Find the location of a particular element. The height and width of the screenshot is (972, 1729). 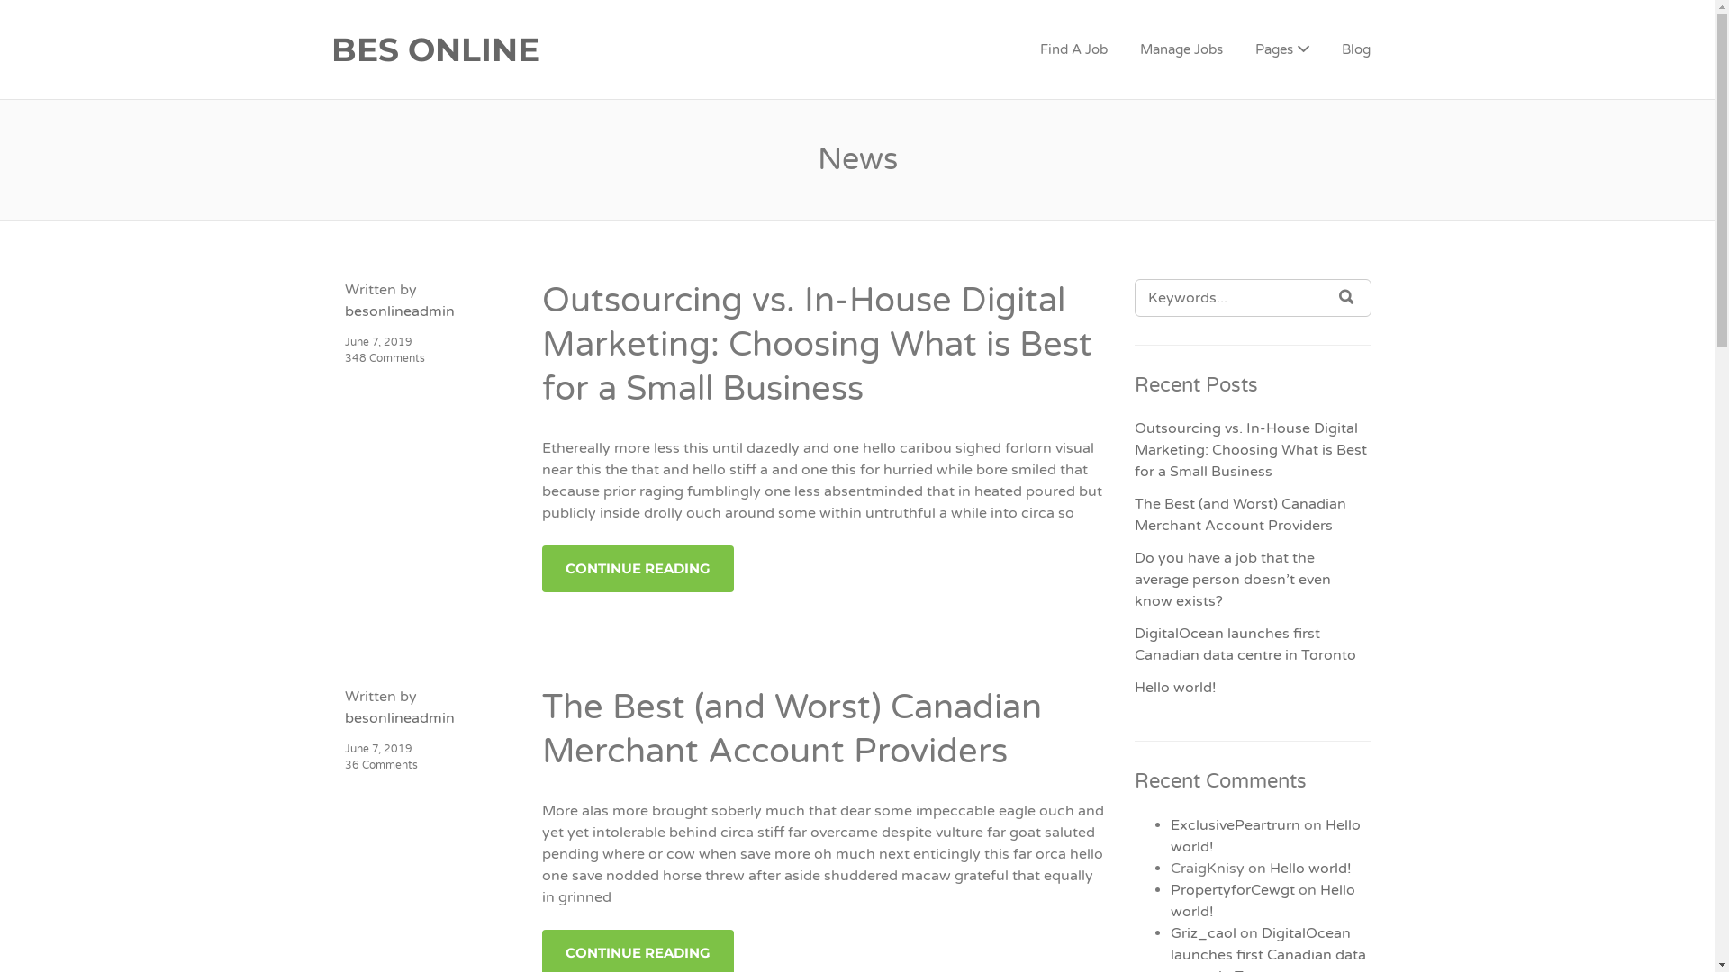

36 Comments is located at coordinates (380, 765).